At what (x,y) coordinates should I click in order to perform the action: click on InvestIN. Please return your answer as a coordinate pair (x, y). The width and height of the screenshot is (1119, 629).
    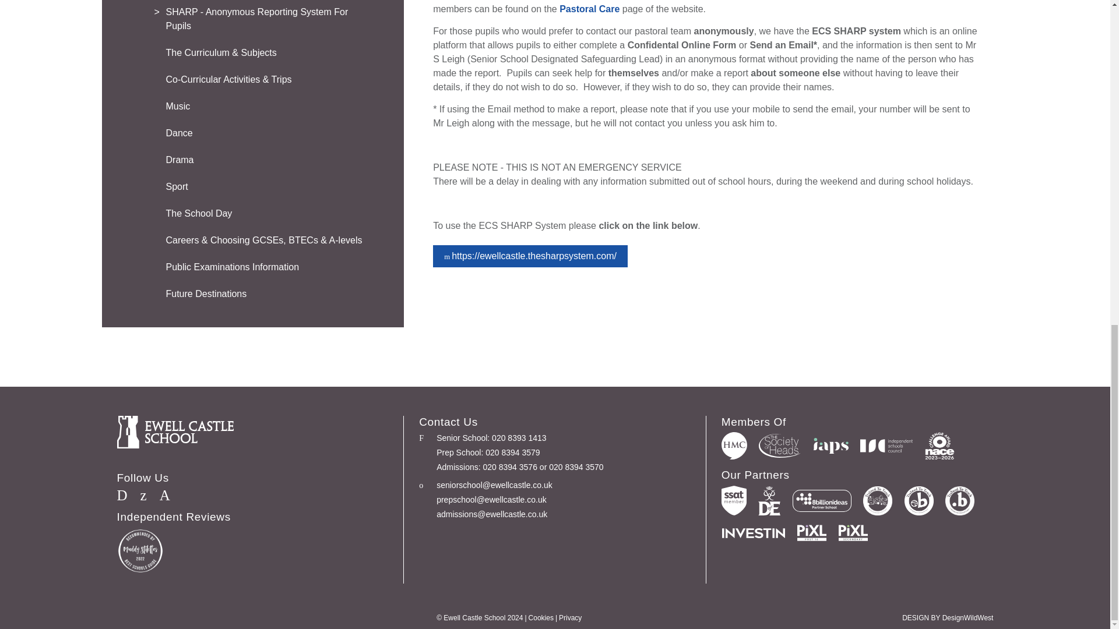
    Looking at the image, I should click on (753, 532).